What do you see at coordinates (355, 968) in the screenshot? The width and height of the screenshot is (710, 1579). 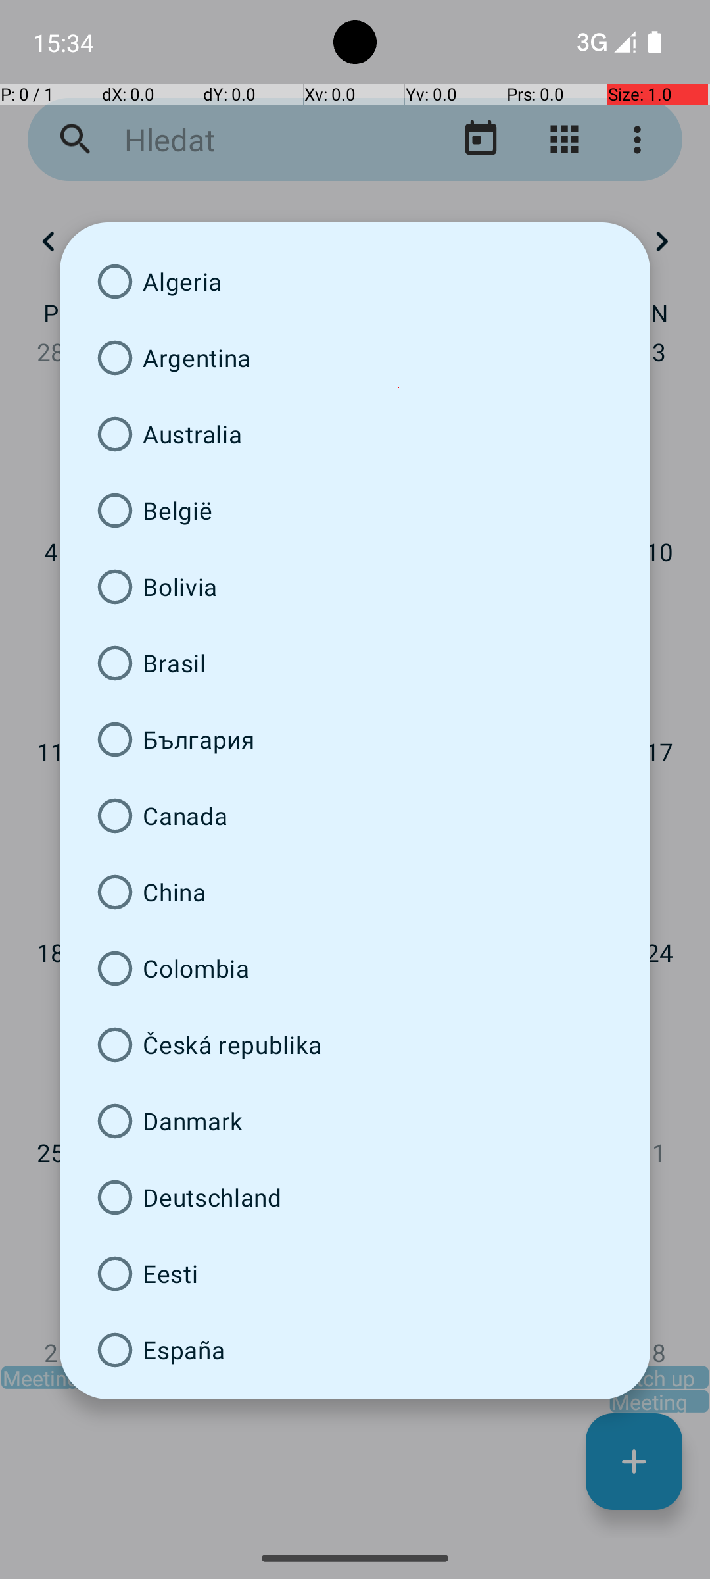 I see `Colombia` at bounding box center [355, 968].